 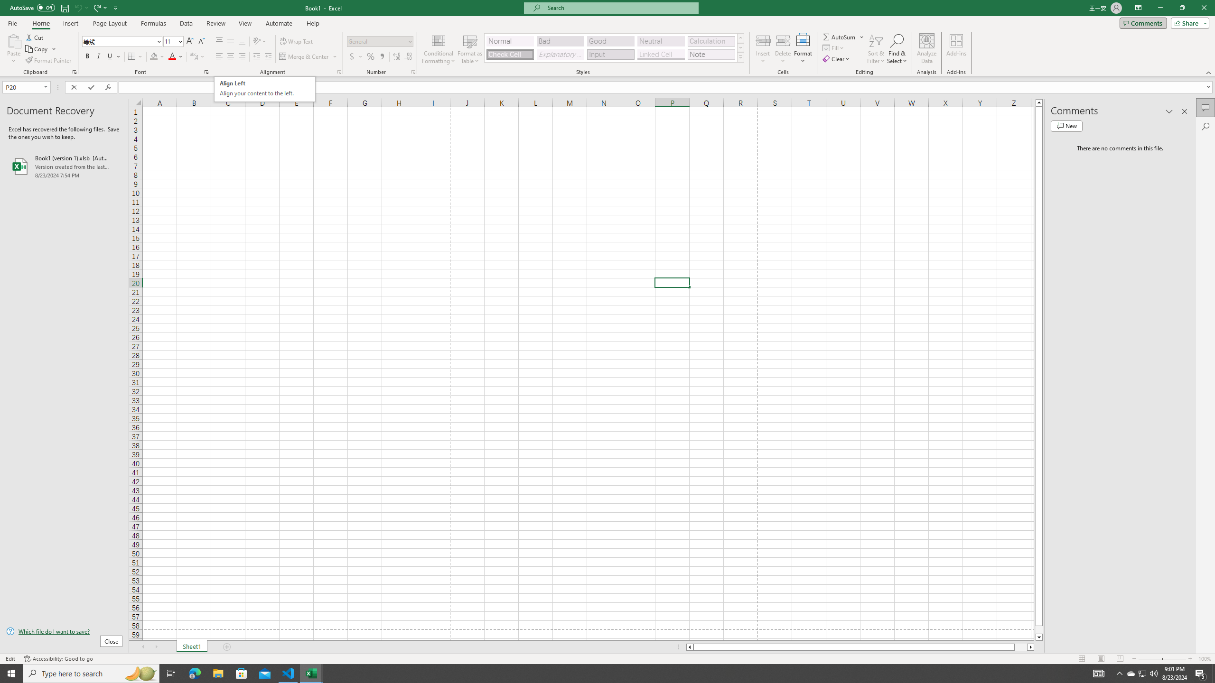 I want to click on Top Align, so click(x=219, y=42).